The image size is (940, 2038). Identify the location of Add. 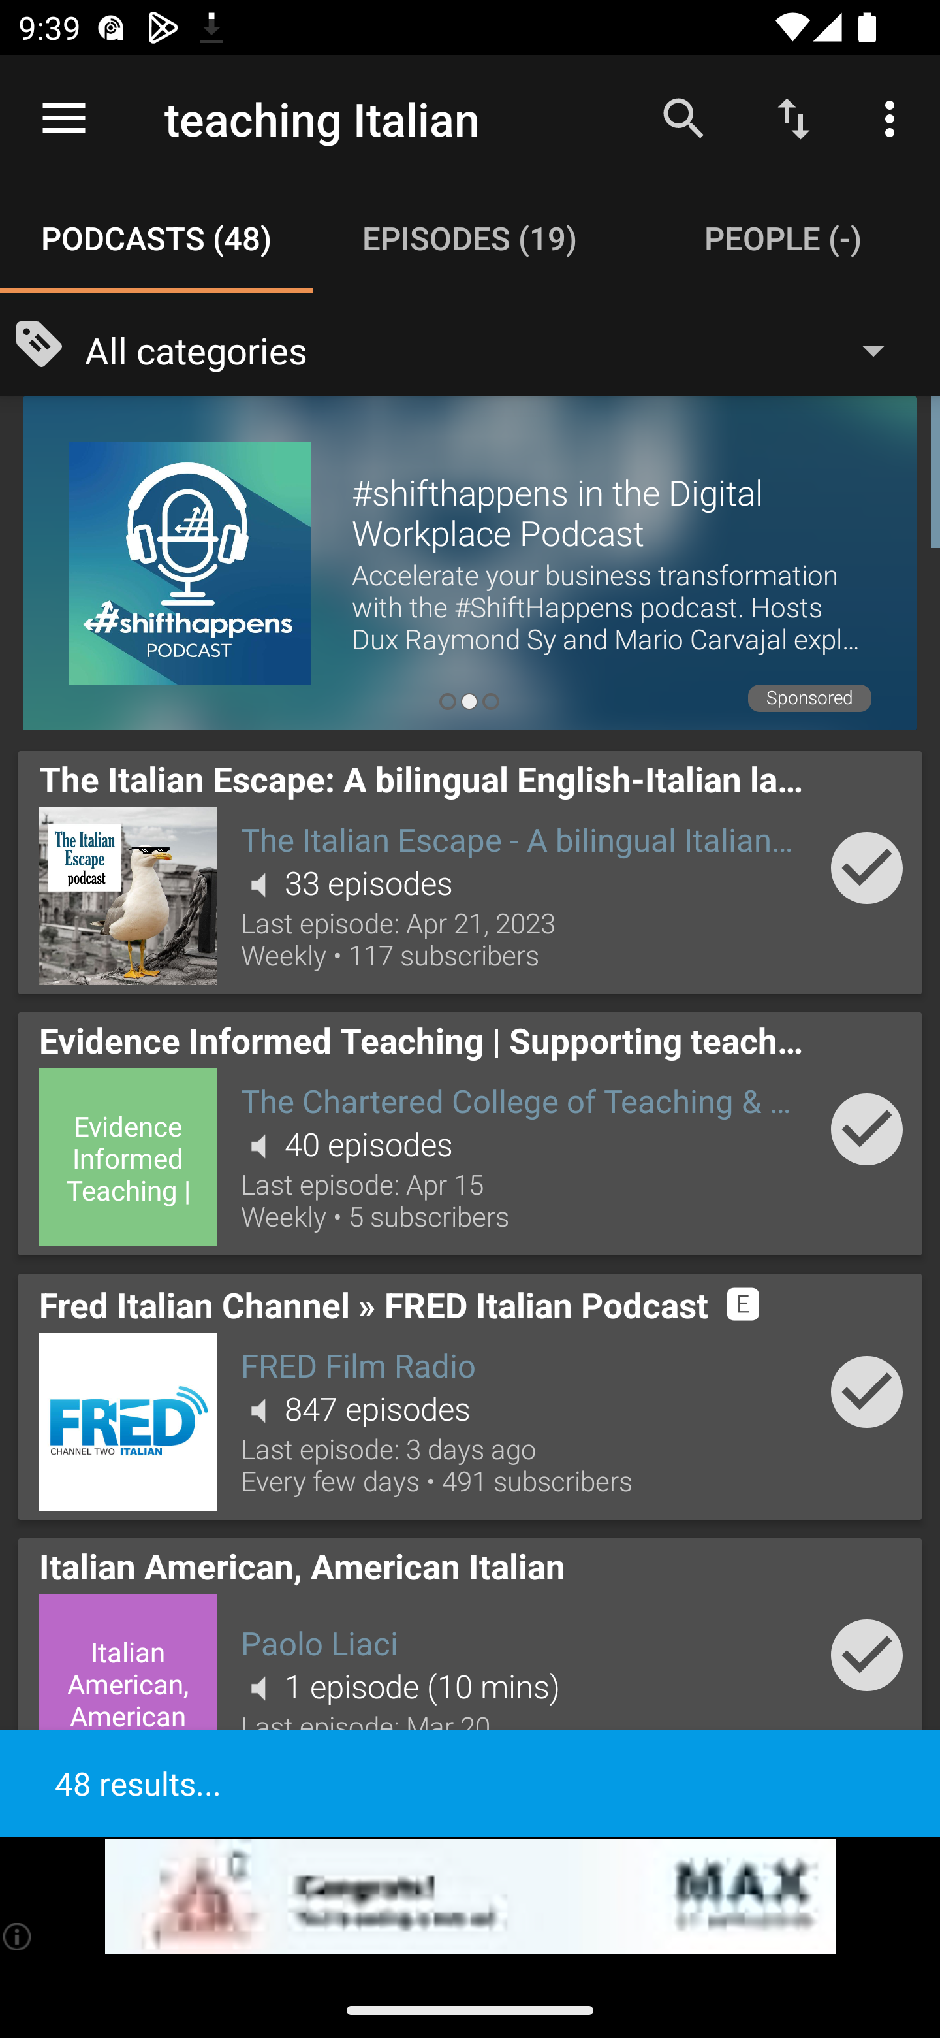
(867, 1655).